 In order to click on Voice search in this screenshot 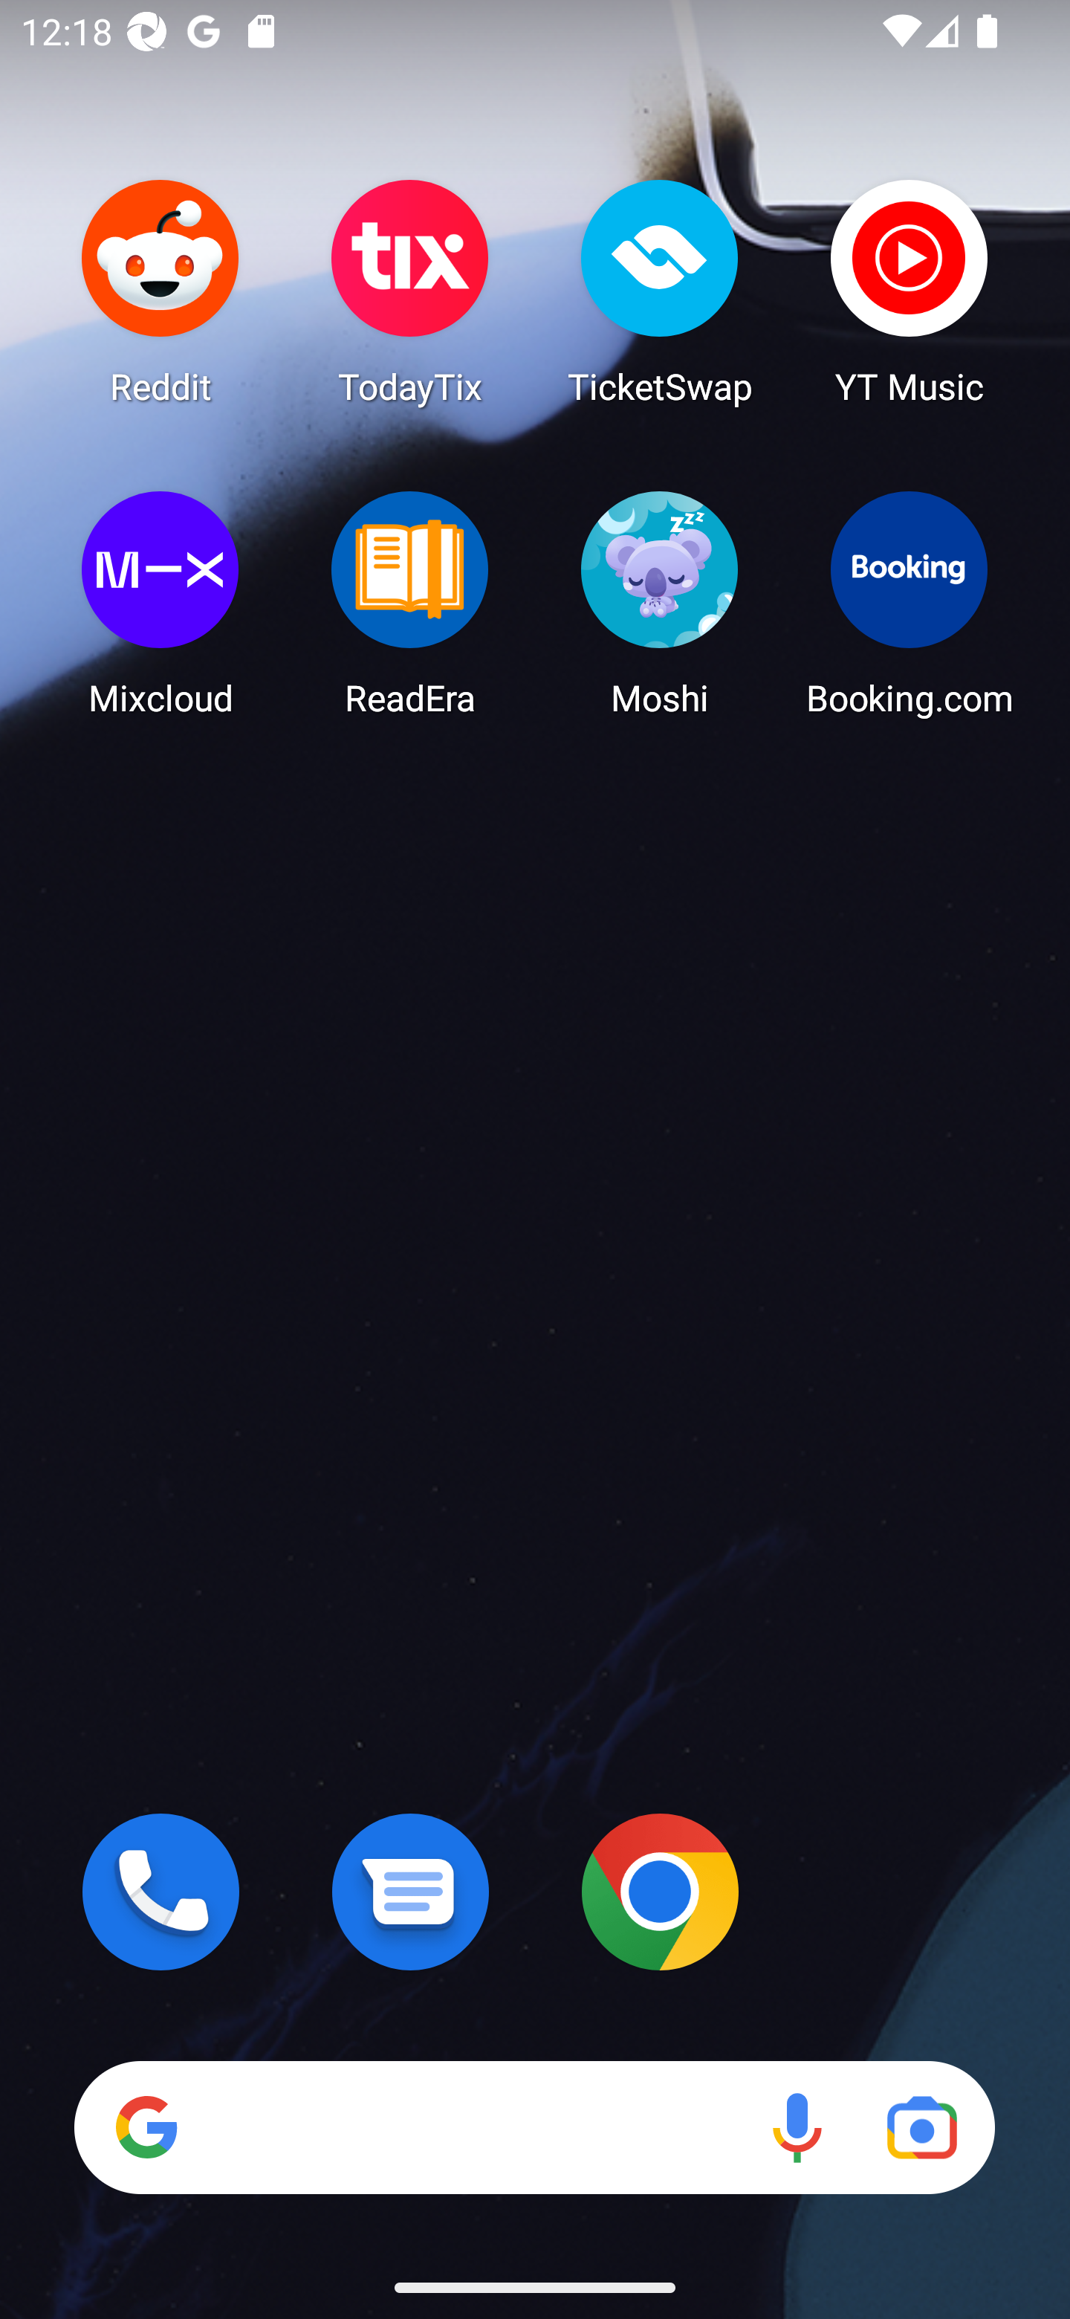, I will do `click(797, 2127)`.